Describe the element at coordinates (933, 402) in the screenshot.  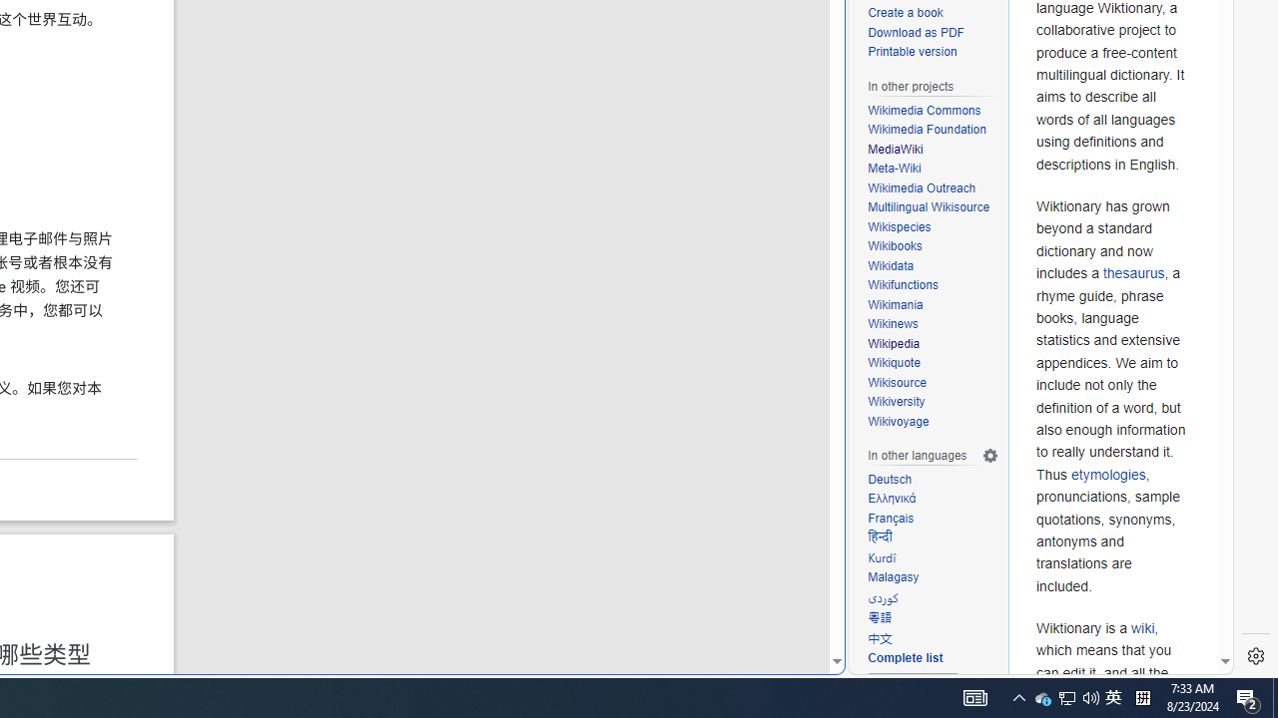
I see `Wikiversity` at that location.